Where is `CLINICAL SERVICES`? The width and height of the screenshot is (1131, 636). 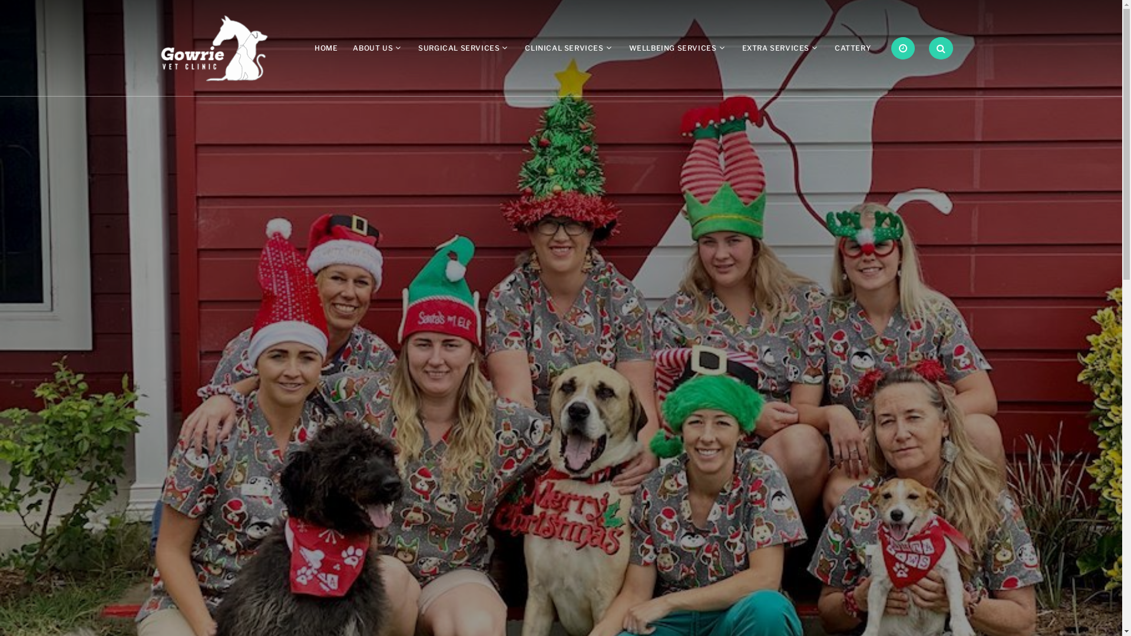 CLINICAL SERVICES is located at coordinates (564, 48).